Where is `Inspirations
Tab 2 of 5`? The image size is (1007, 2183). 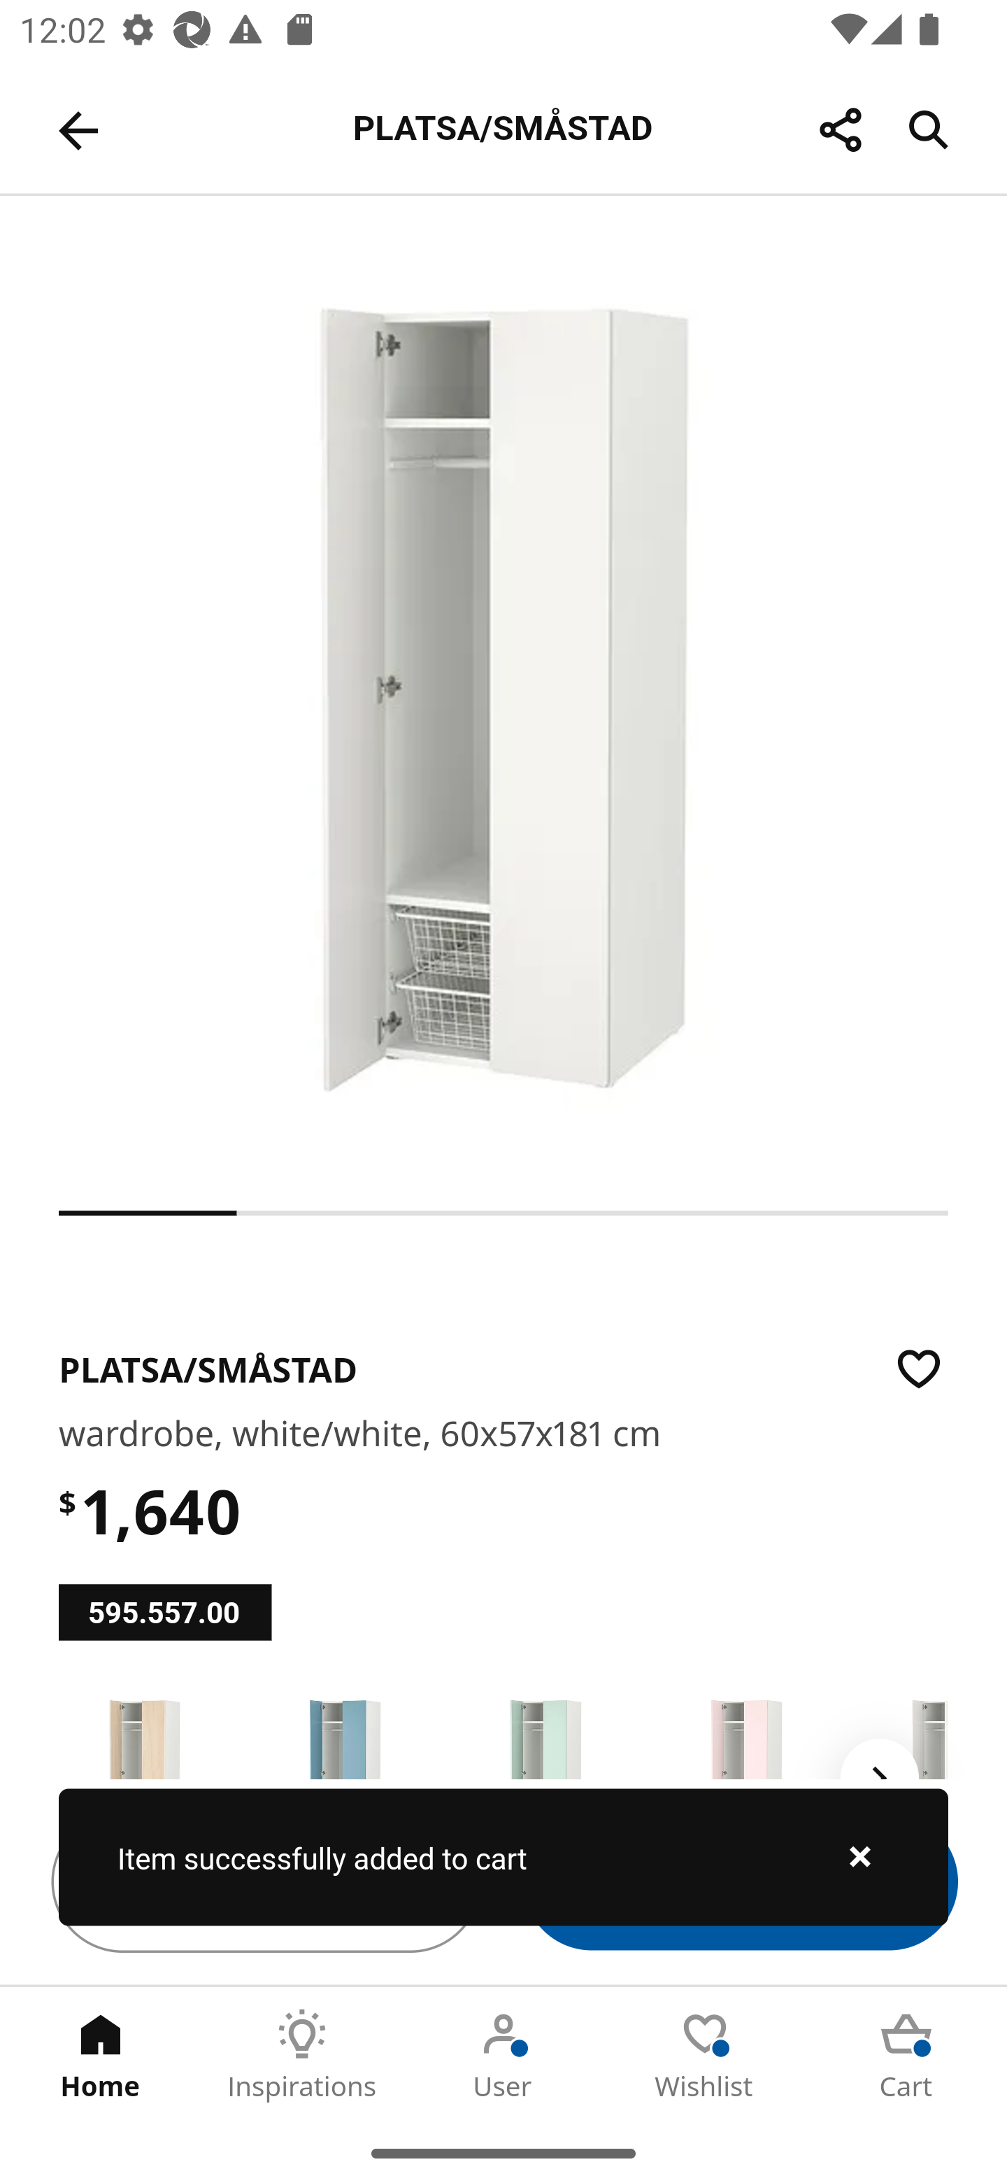 Inspirations
Tab 2 of 5 is located at coordinates (302, 2055).